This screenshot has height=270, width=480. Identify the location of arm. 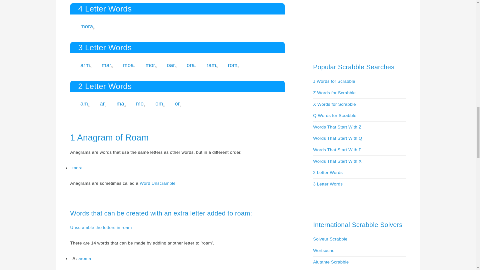
(85, 65).